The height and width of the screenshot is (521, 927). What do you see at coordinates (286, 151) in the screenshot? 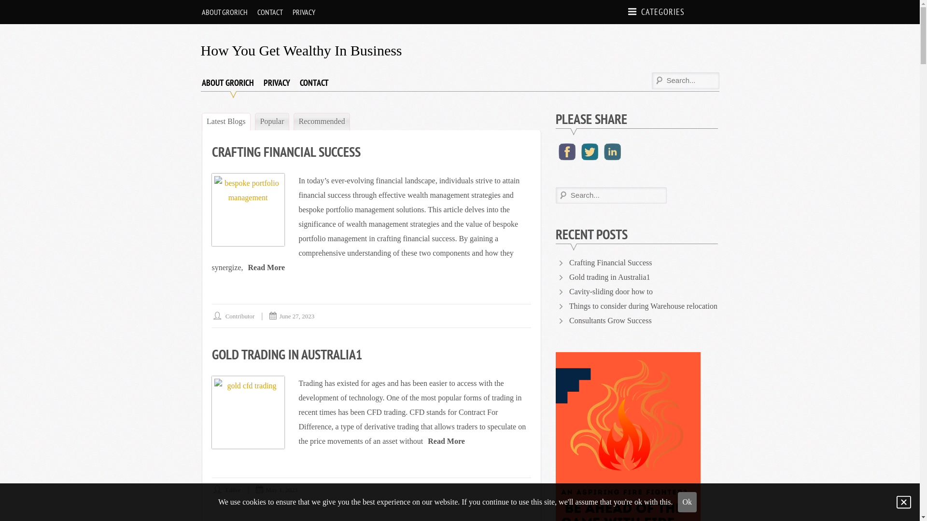
I see `CRAFTING FINANCIAL SUCCESS` at bounding box center [286, 151].